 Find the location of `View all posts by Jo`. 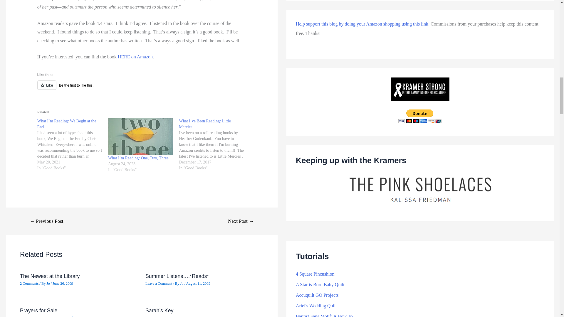

View all posts by Jo is located at coordinates (49, 284).